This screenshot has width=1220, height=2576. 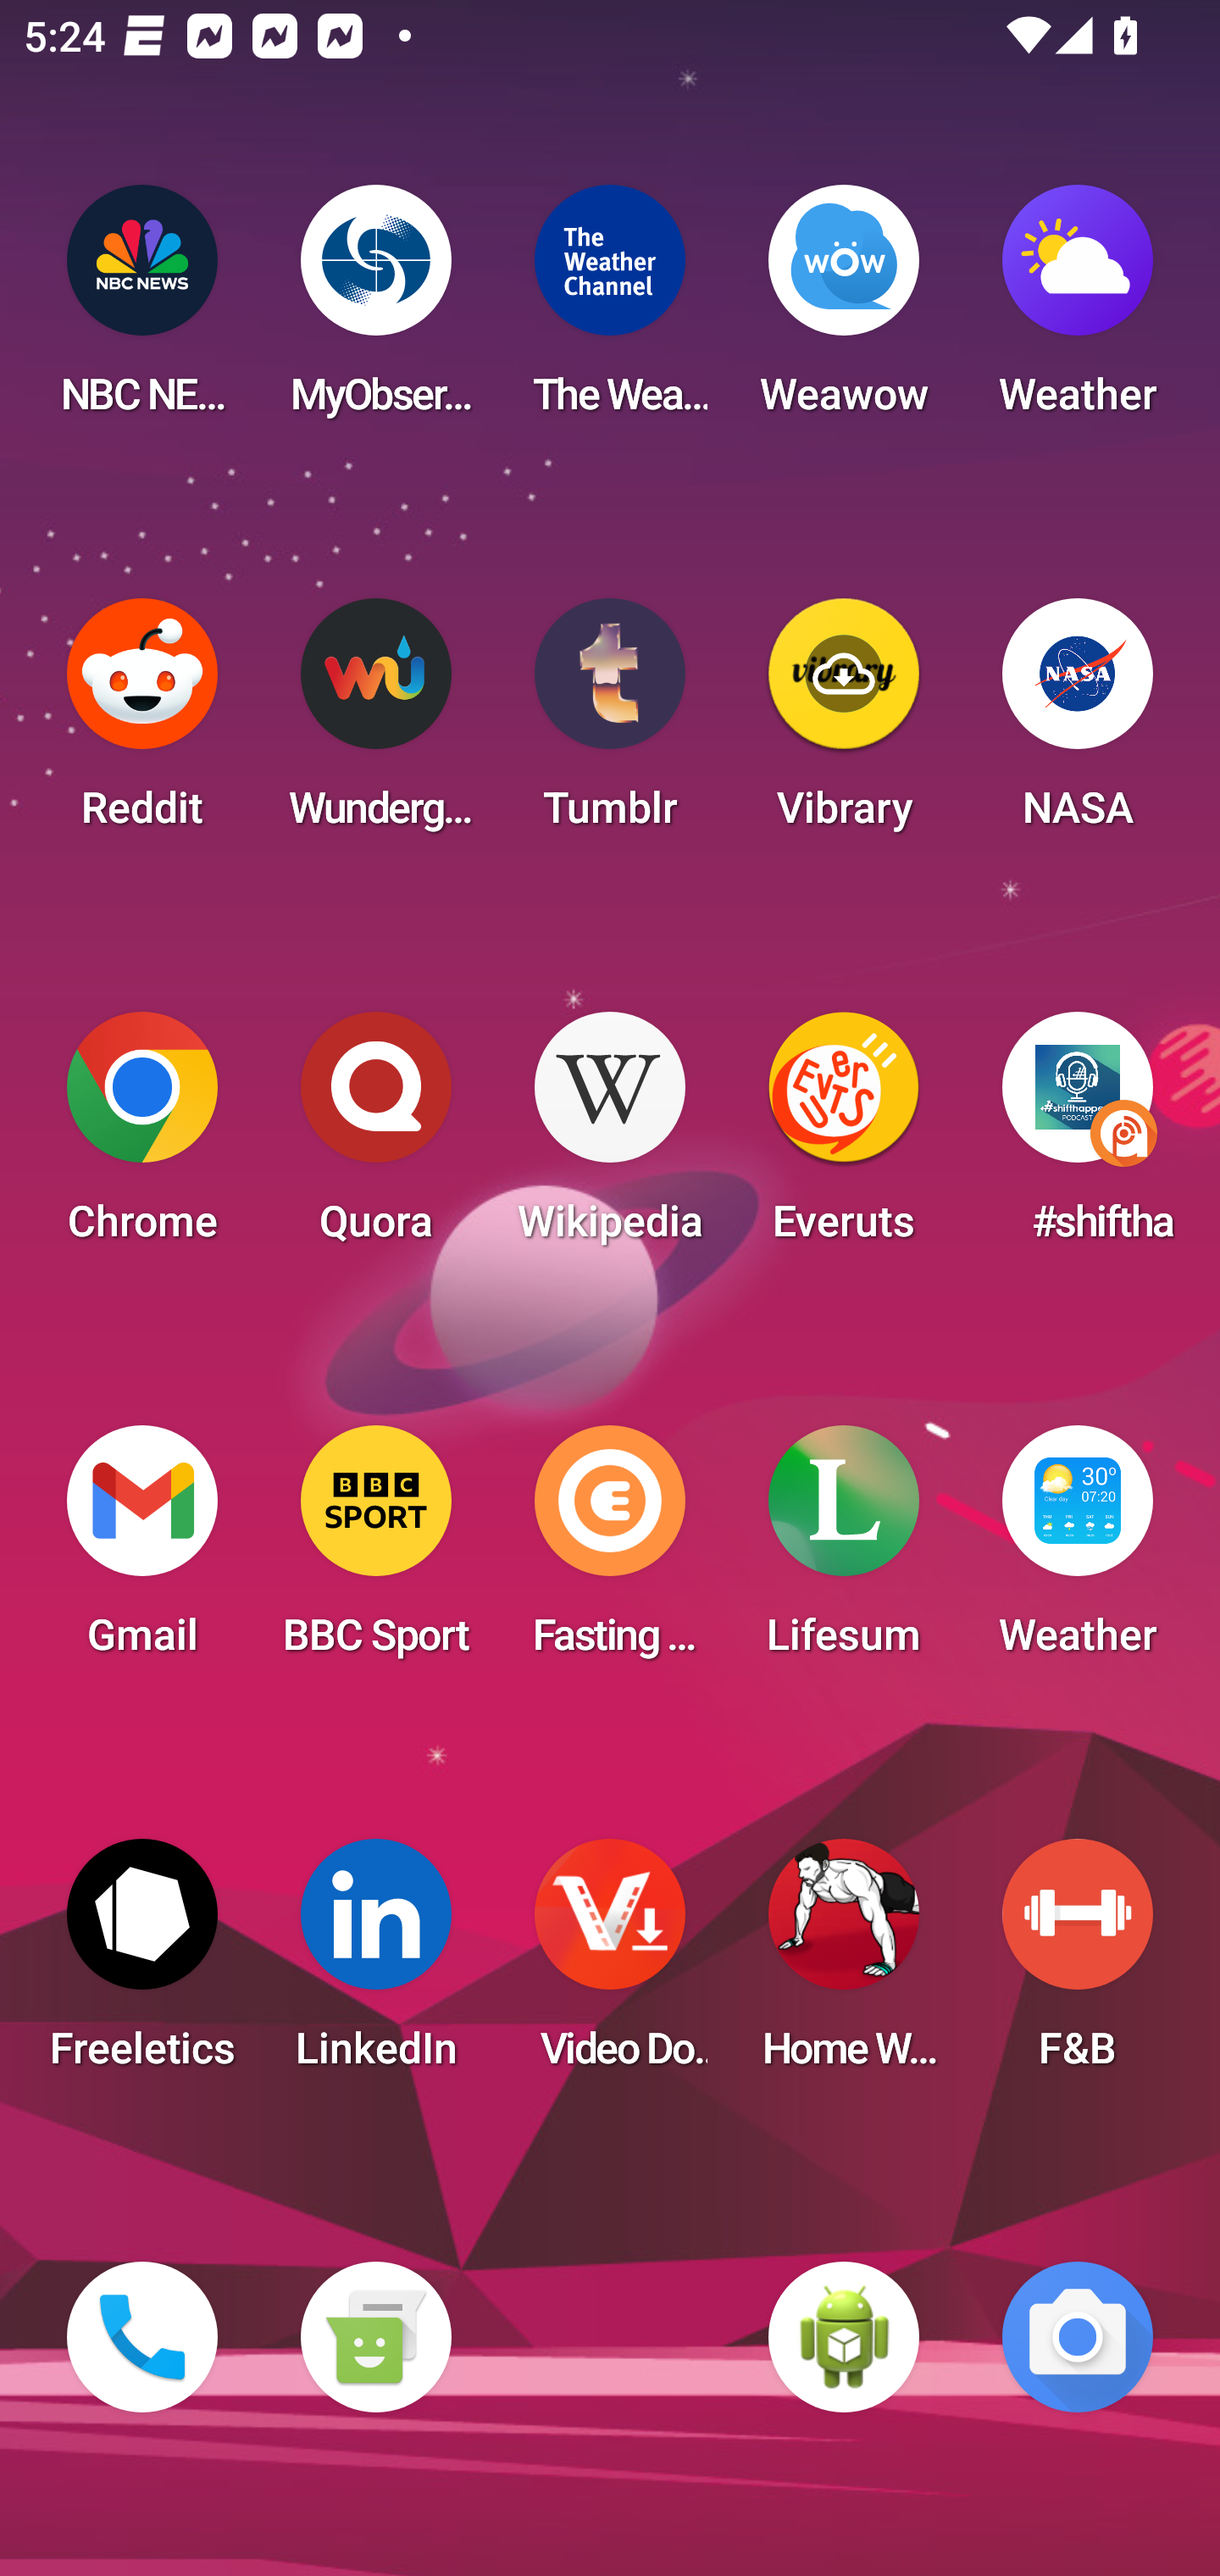 What do you see at coordinates (375, 1137) in the screenshot?
I see `Quora` at bounding box center [375, 1137].